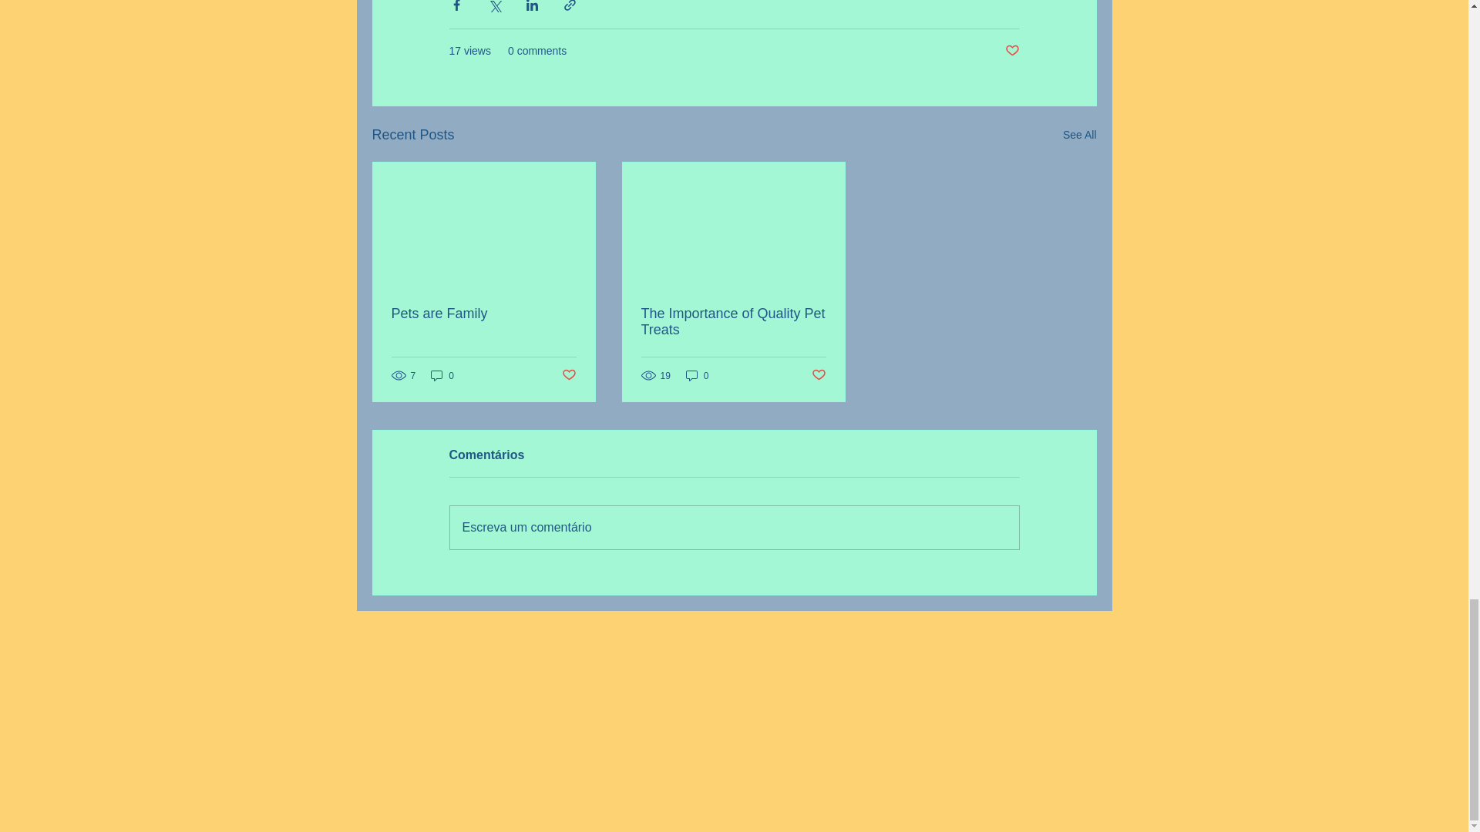  I want to click on Post not marked as liked, so click(1011, 51).